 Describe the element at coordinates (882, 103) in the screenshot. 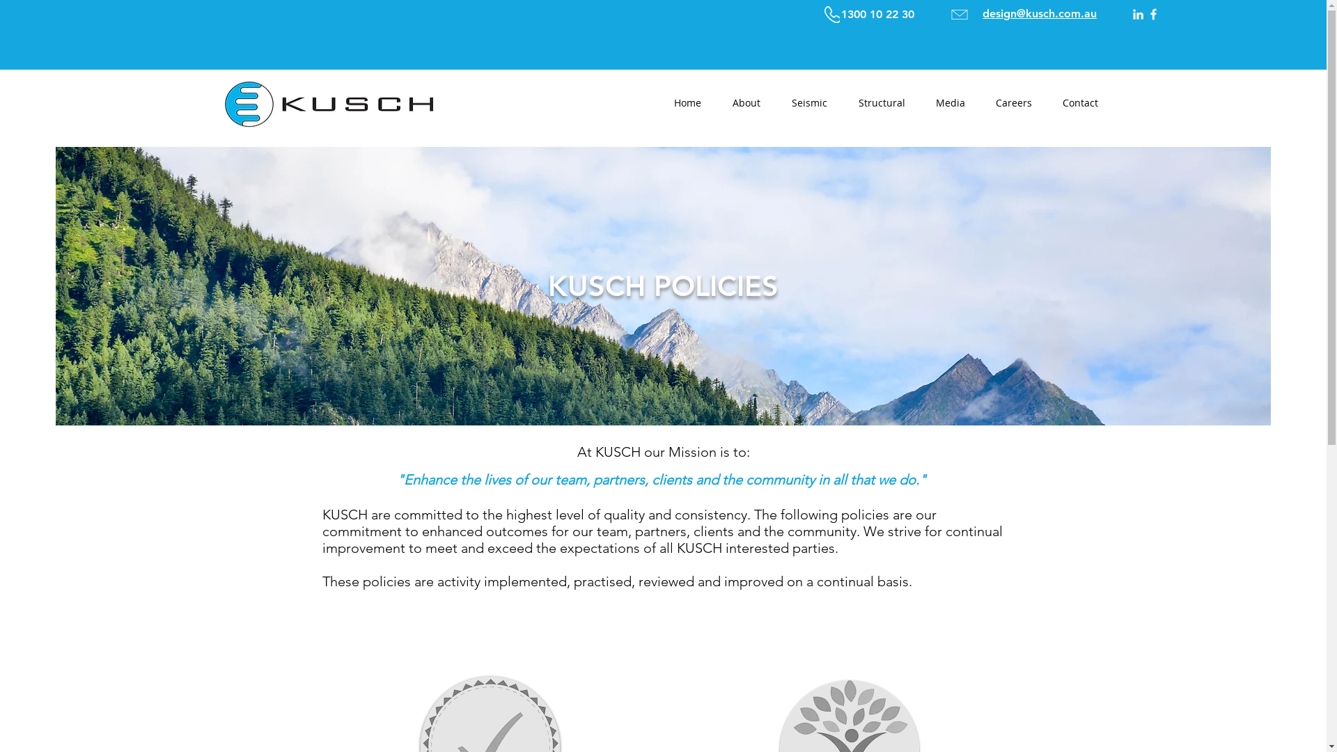

I see `Structural` at that location.